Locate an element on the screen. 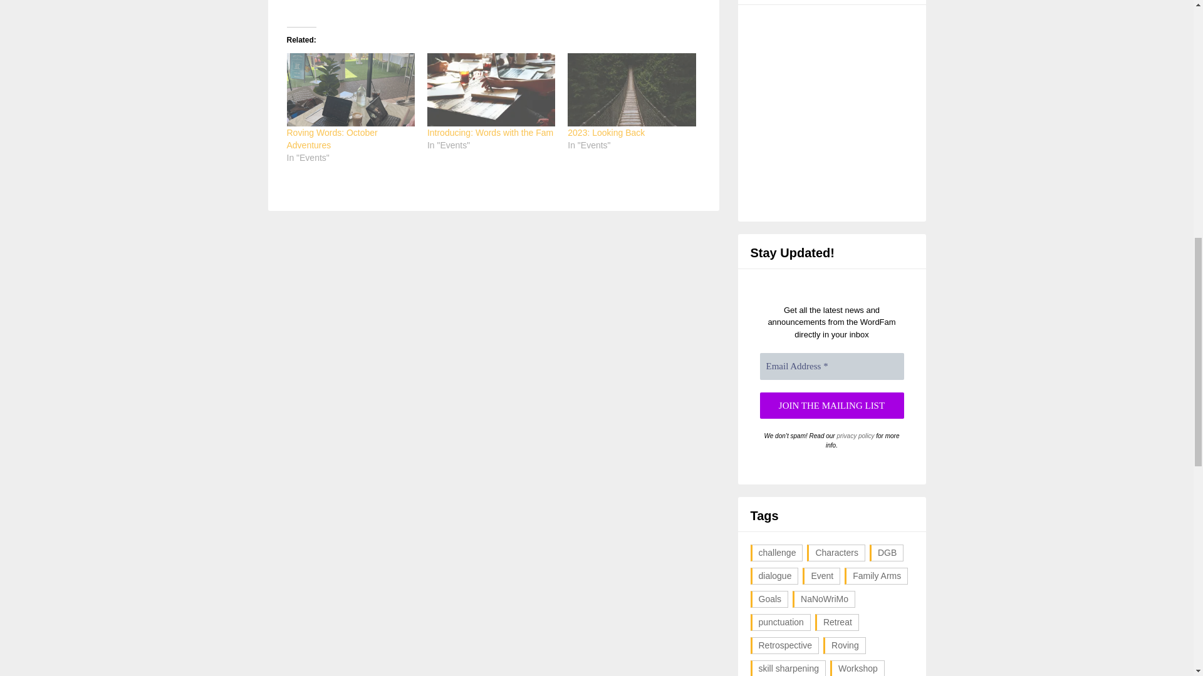 The image size is (1203, 676). 2023: Looking Back is located at coordinates (607, 133).